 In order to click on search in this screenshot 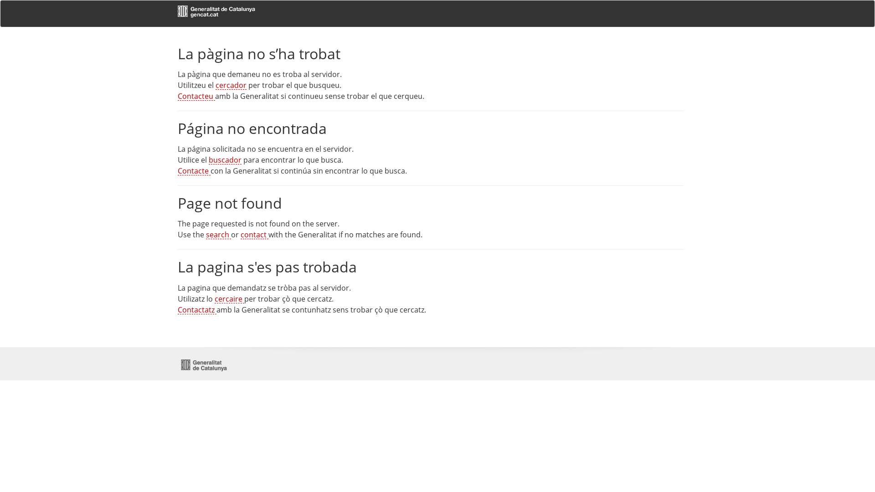, I will do `click(218, 235)`.